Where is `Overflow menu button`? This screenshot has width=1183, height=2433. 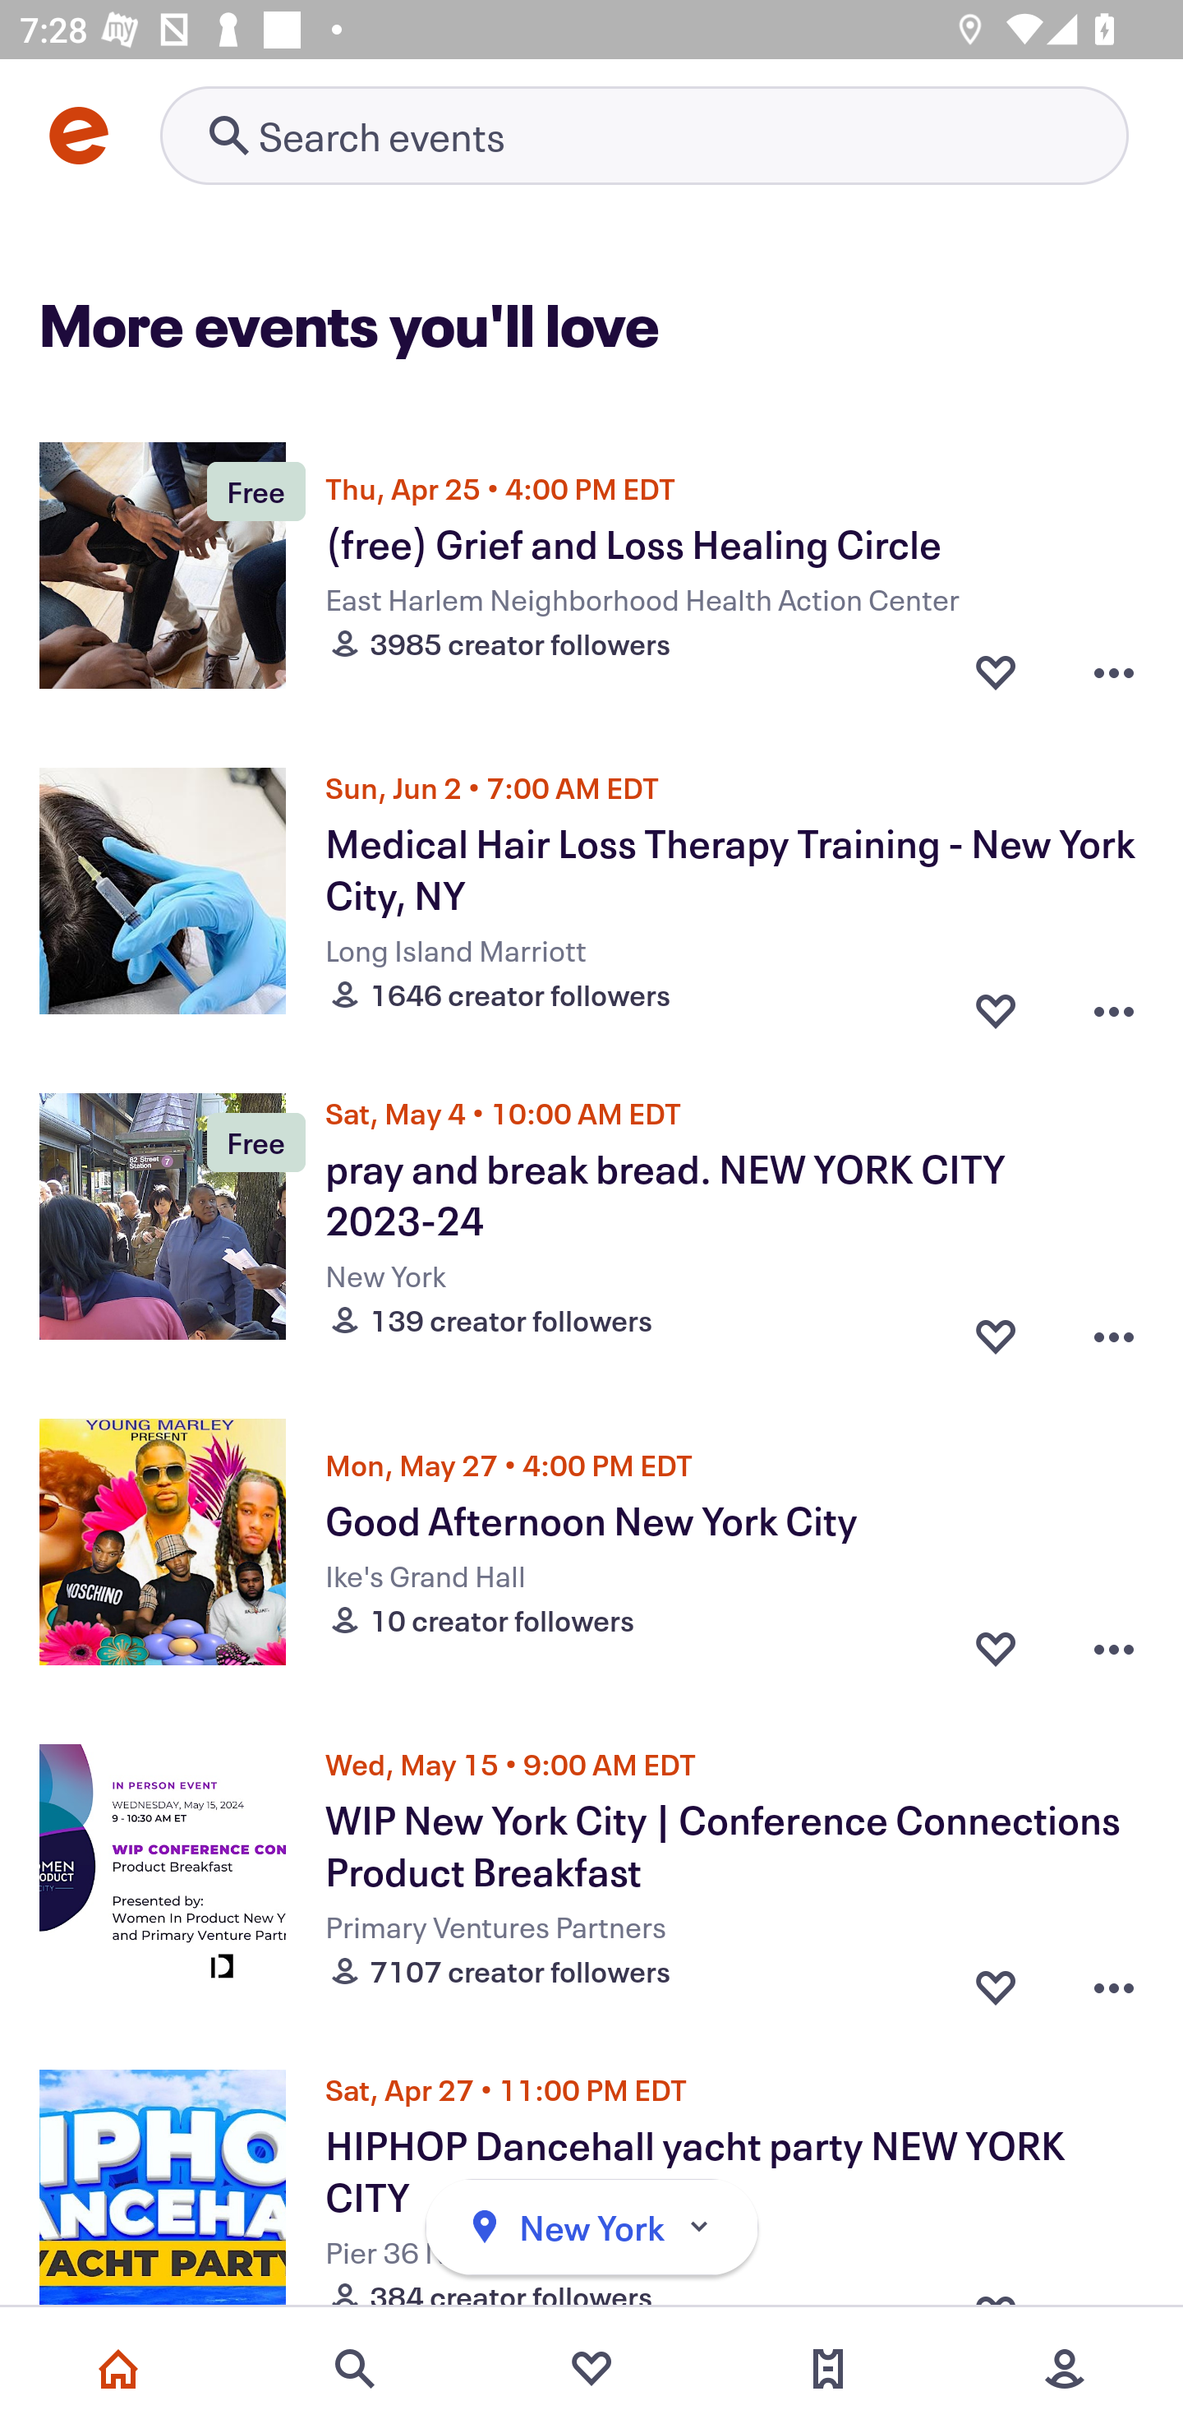
Overflow menu button is located at coordinates (1114, 1003).